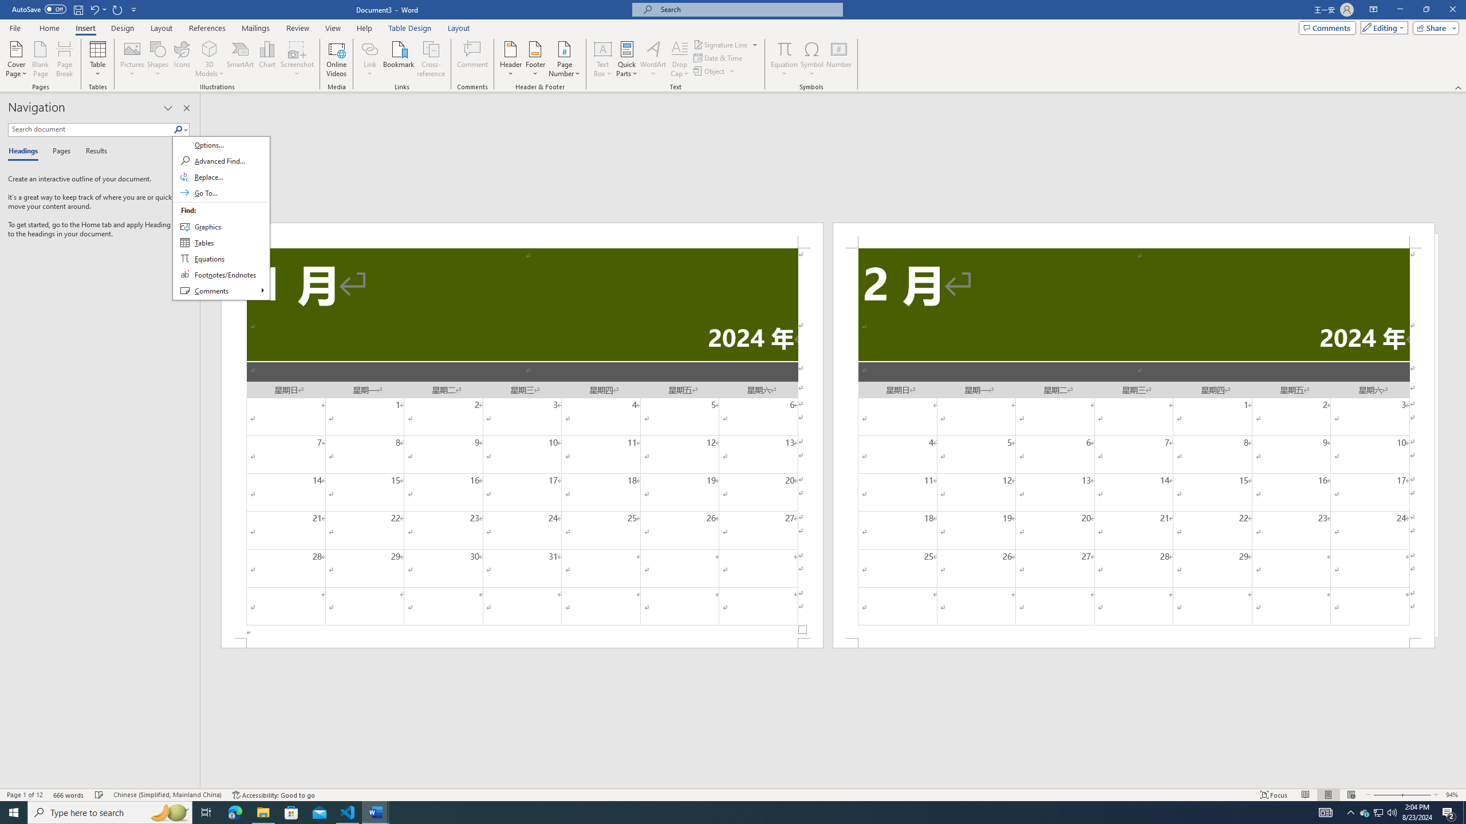 Image resolution: width=1466 pixels, height=824 pixels. I want to click on 3D Models, so click(210, 49).